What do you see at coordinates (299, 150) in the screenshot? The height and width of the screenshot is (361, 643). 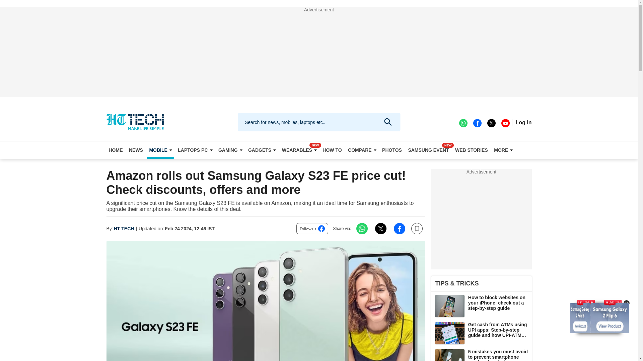 I see `WEARABLES` at bounding box center [299, 150].